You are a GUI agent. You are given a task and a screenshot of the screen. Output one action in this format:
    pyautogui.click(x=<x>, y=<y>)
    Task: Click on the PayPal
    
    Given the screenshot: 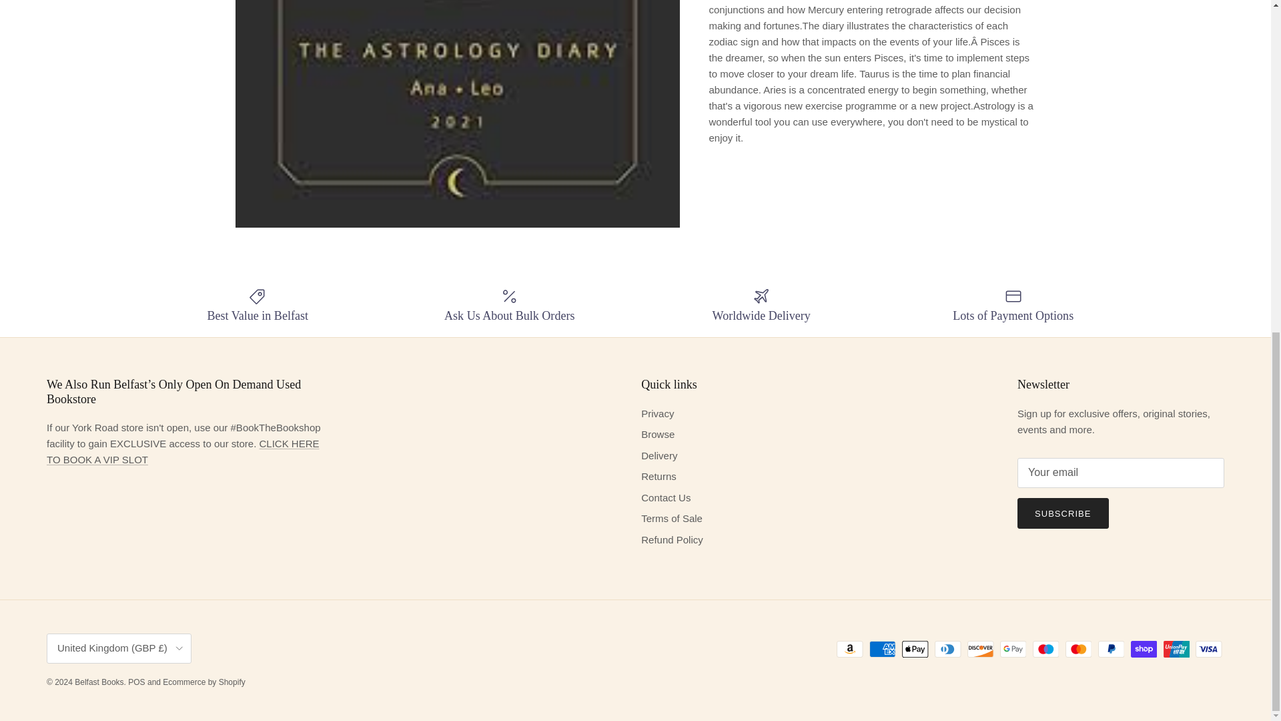 What is the action you would take?
    pyautogui.click(x=1111, y=649)
    